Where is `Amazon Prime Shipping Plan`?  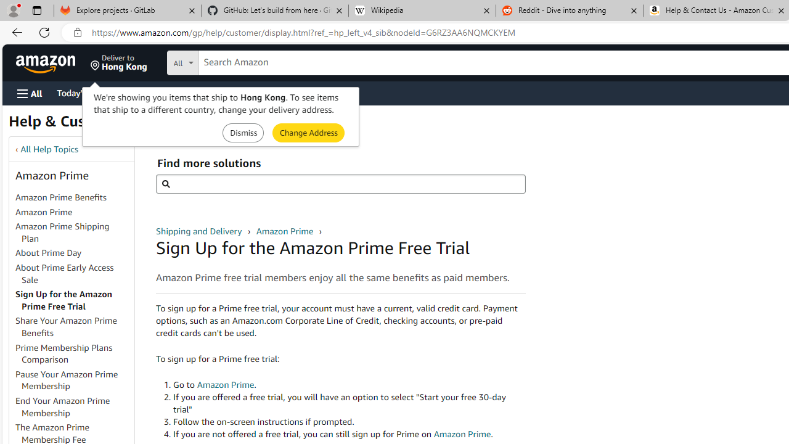
Amazon Prime Shipping Plan is located at coordinates (62, 232).